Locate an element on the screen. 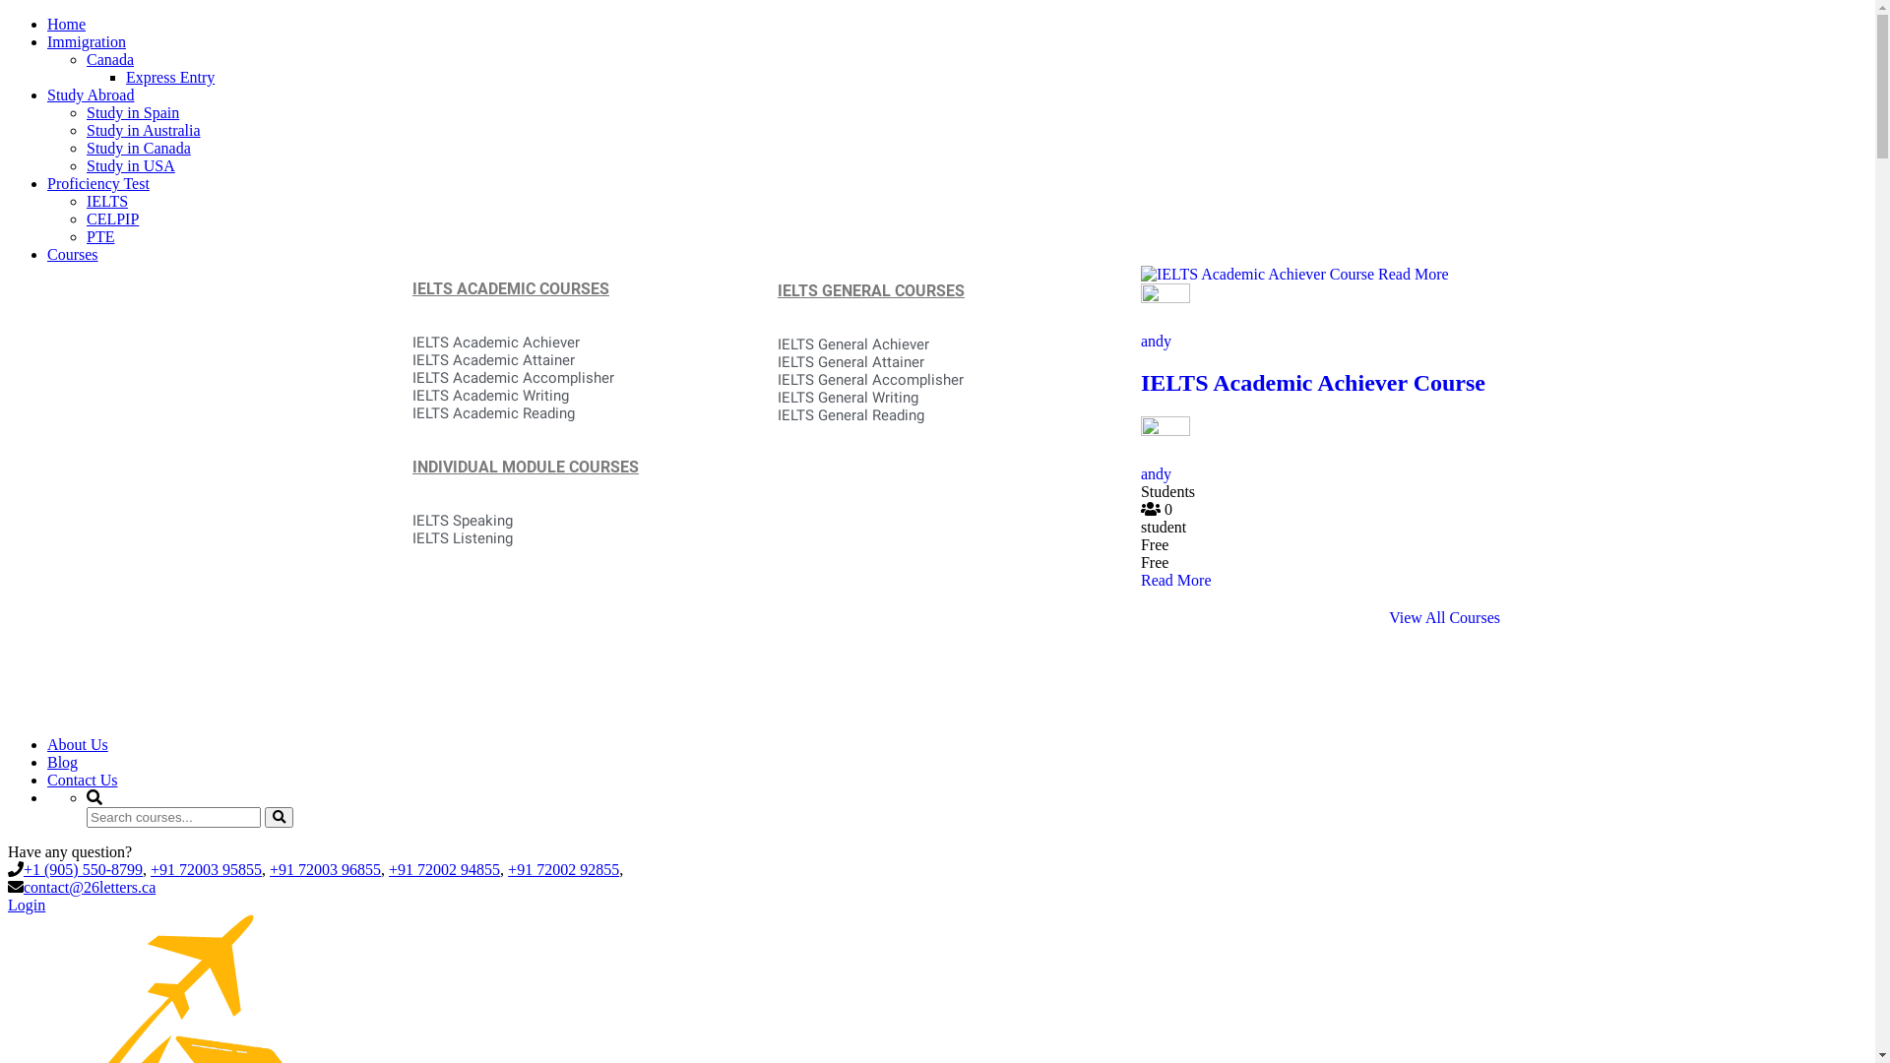  IELTS Academic Reading is located at coordinates (595, 413).